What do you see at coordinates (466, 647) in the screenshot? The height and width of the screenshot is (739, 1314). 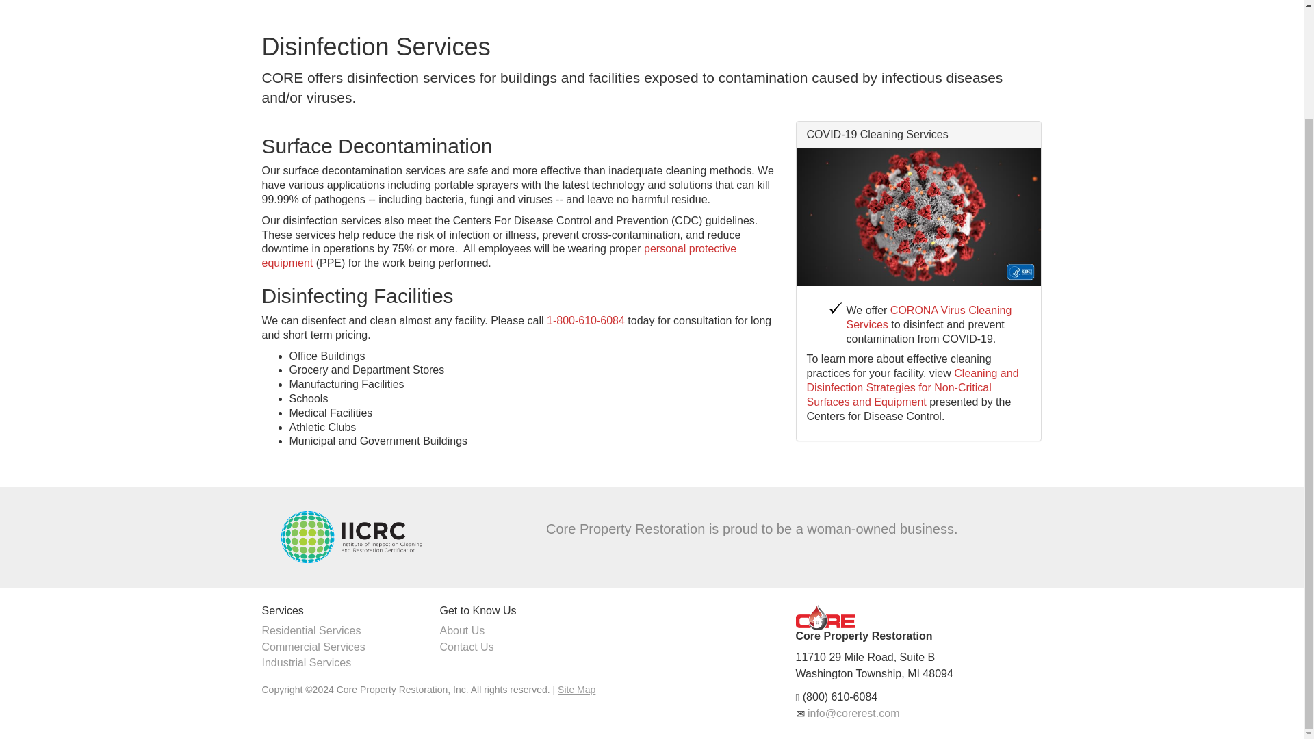 I see `Contact Us` at bounding box center [466, 647].